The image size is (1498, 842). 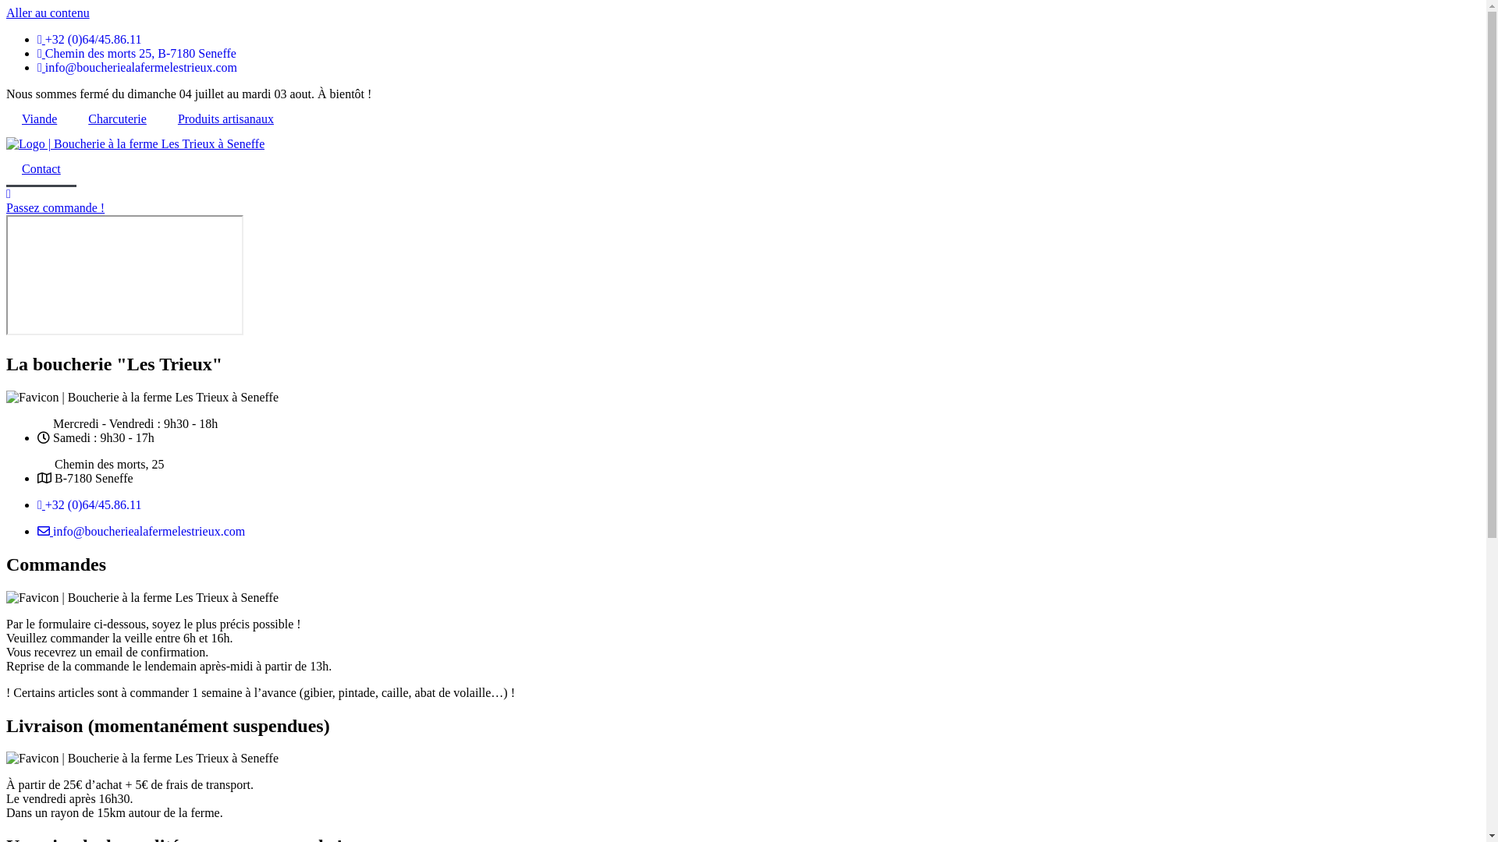 I want to click on Viande, so click(x=39, y=119).